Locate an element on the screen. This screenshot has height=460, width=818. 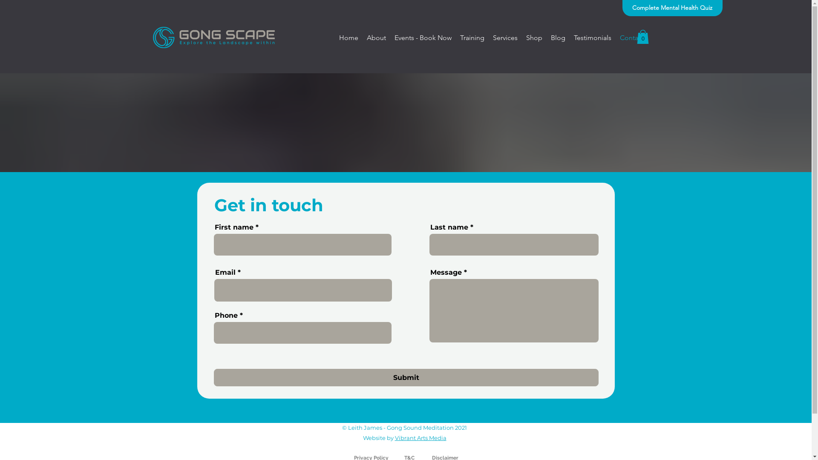
Events - Book Now is located at coordinates (423, 39).